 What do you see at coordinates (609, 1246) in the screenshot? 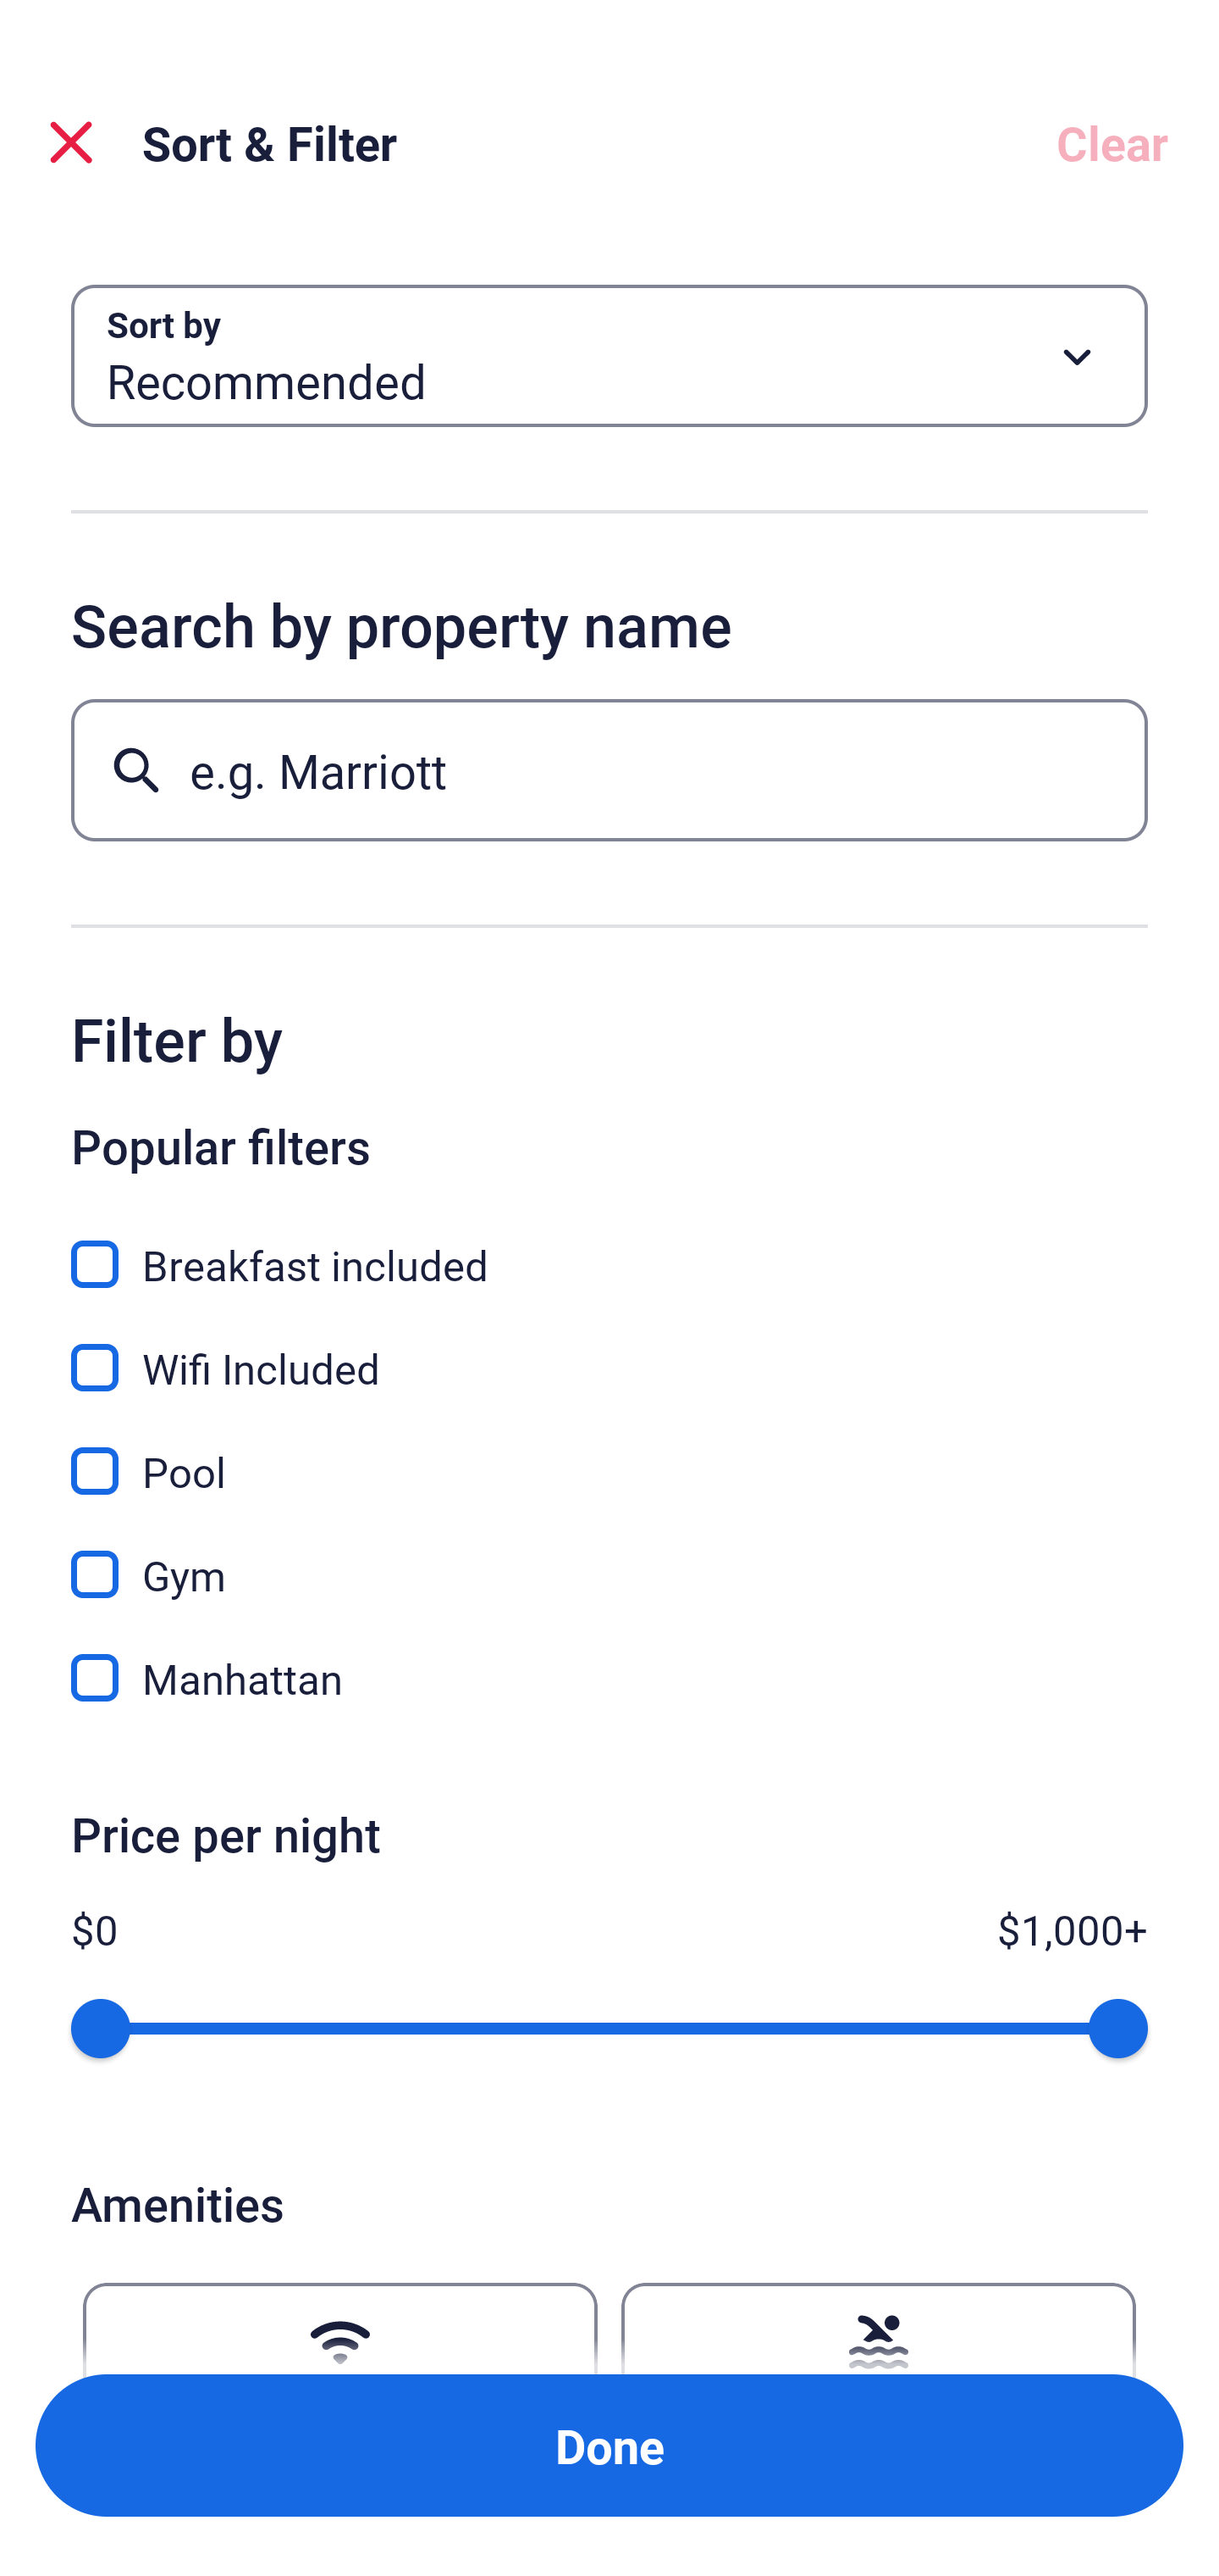
I see `Breakfast included, Breakfast included` at bounding box center [609, 1246].